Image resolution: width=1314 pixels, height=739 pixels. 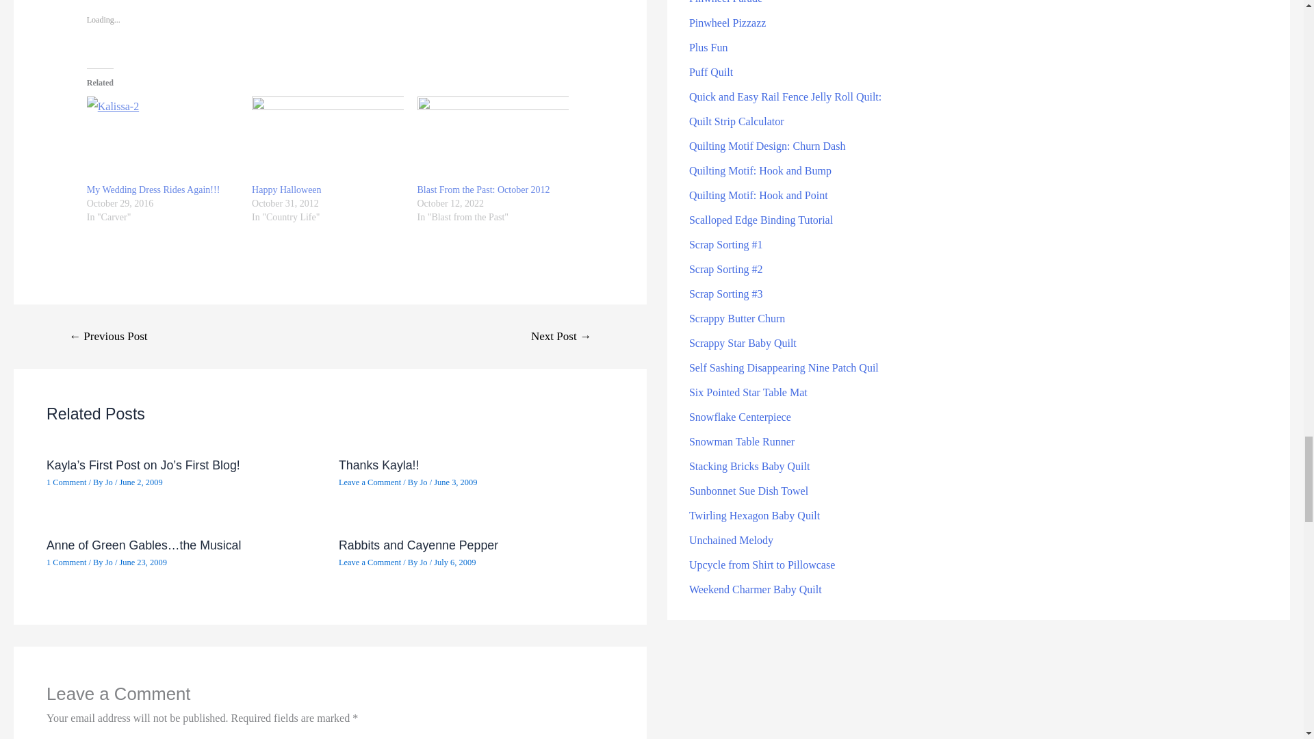 What do you see at coordinates (109, 562) in the screenshot?
I see `View all posts by Jo` at bounding box center [109, 562].